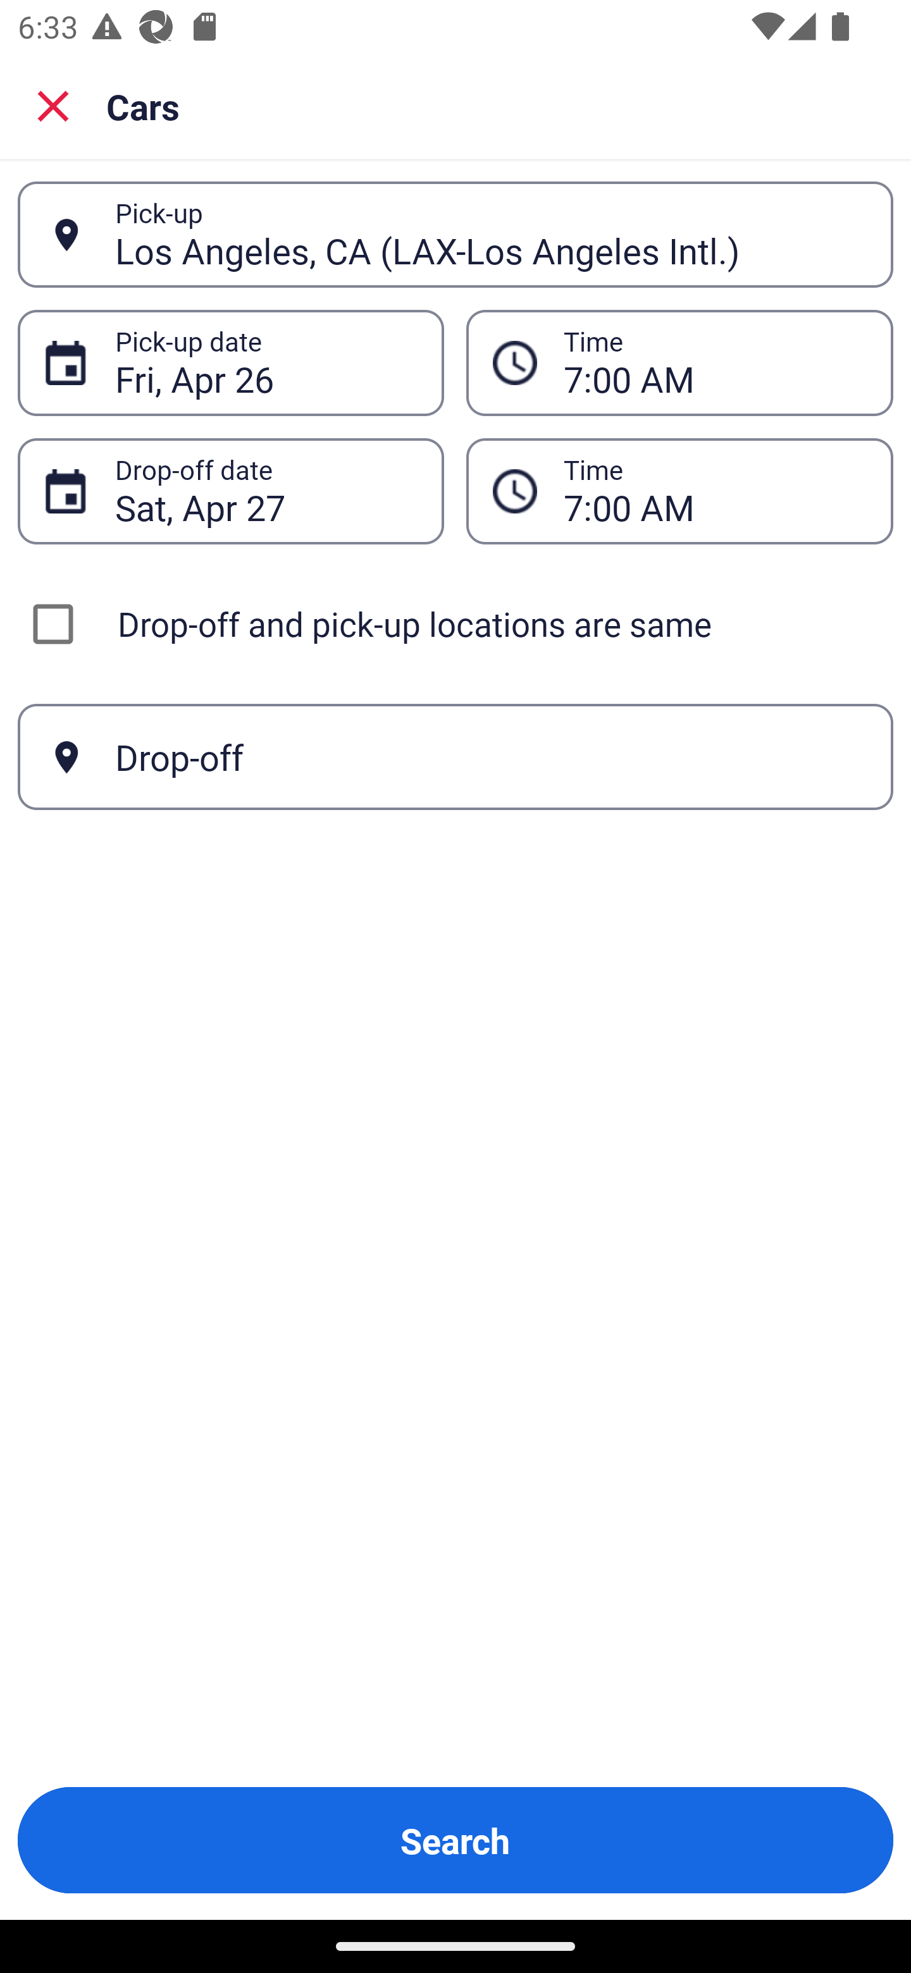 Image resolution: width=911 pixels, height=1973 pixels. What do you see at coordinates (266, 491) in the screenshot?
I see `Sat, Apr 27` at bounding box center [266, 491].